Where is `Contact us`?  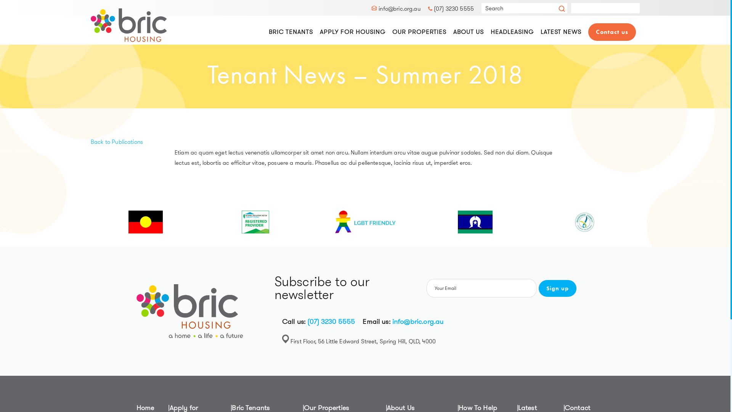 Contact us is located at coordinates (612, 32).